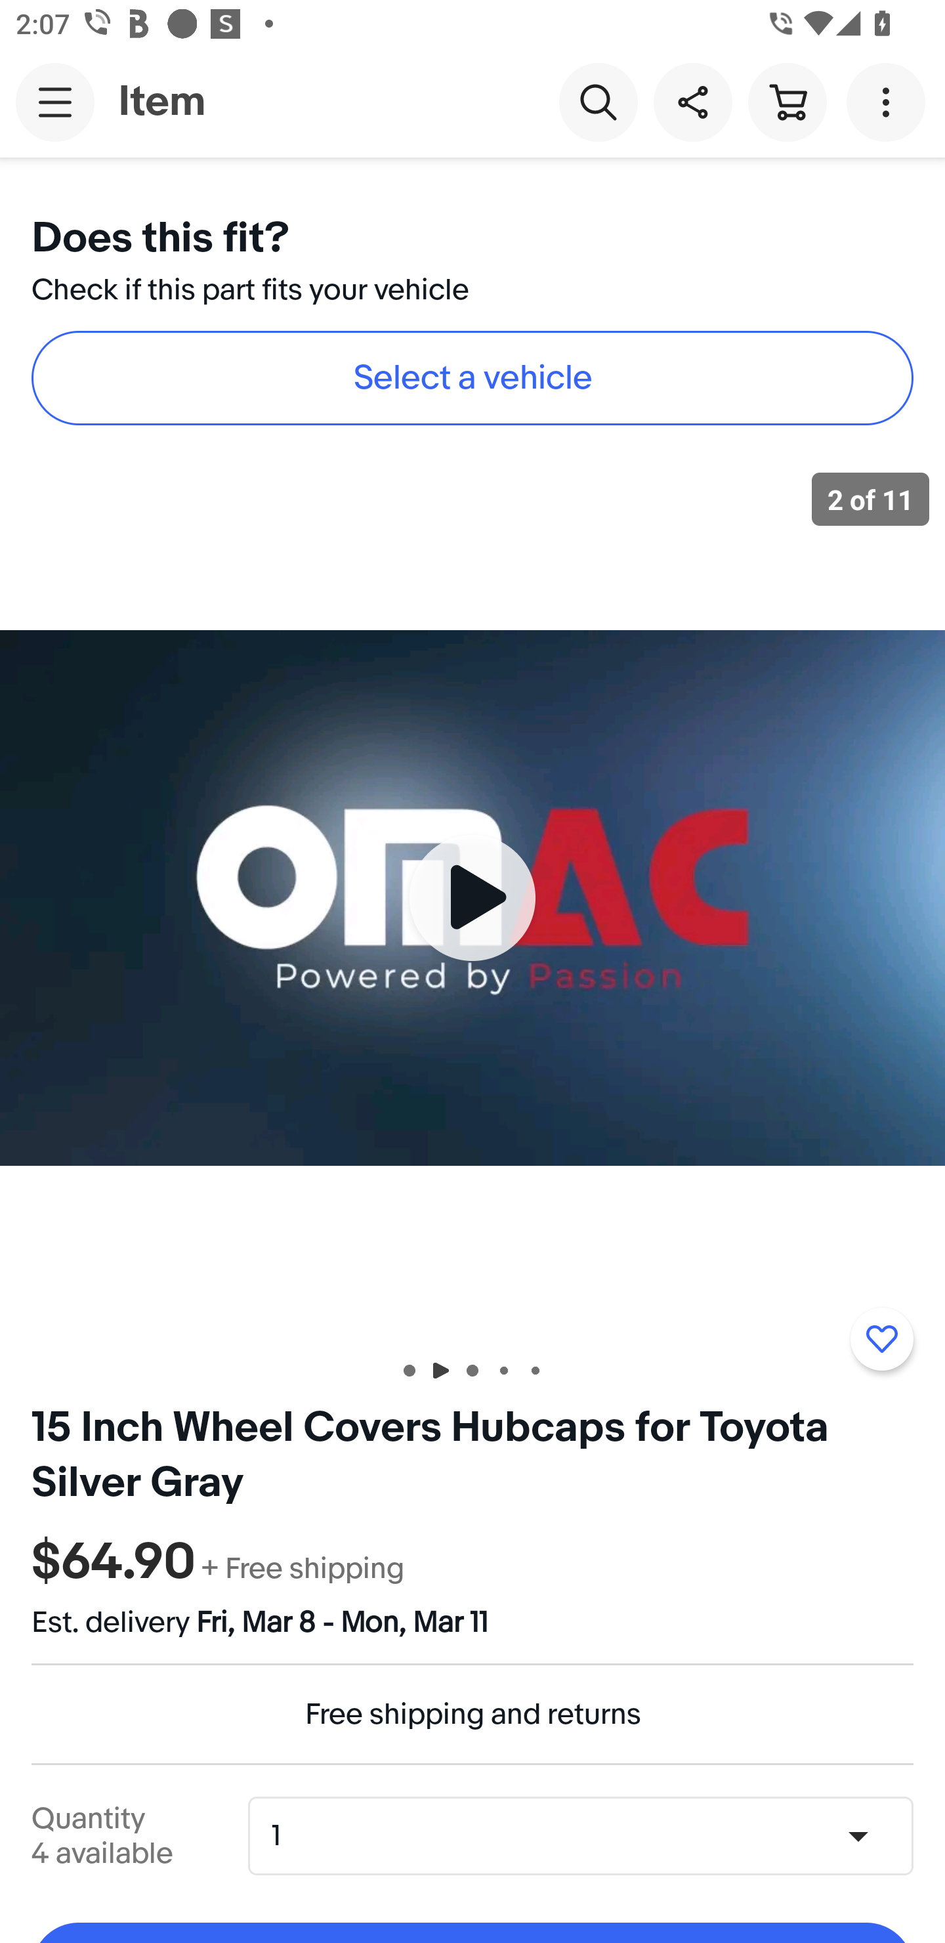 The width and height of the screenshot is (945, 1943). Describe the element at coordinates (692, 101) in the screenshot. I see `Share this item` at that location.